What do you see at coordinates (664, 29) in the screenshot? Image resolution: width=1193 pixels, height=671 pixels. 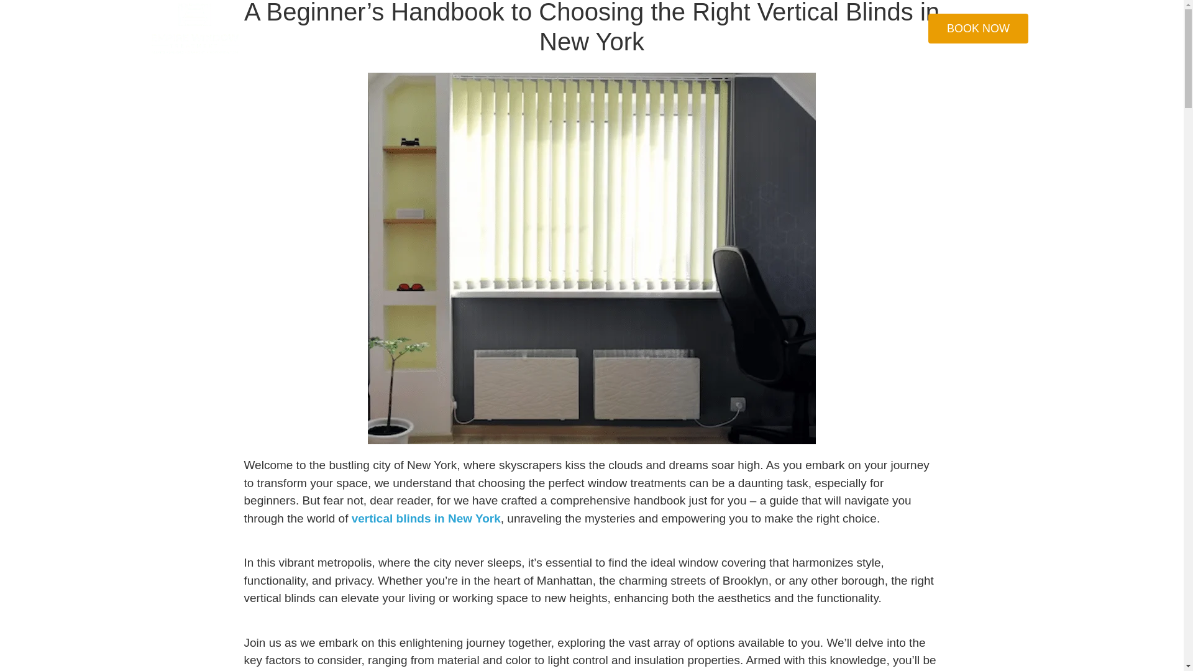 I see `REPOSITORY FURNITURE` at bounding box center [664, 29].